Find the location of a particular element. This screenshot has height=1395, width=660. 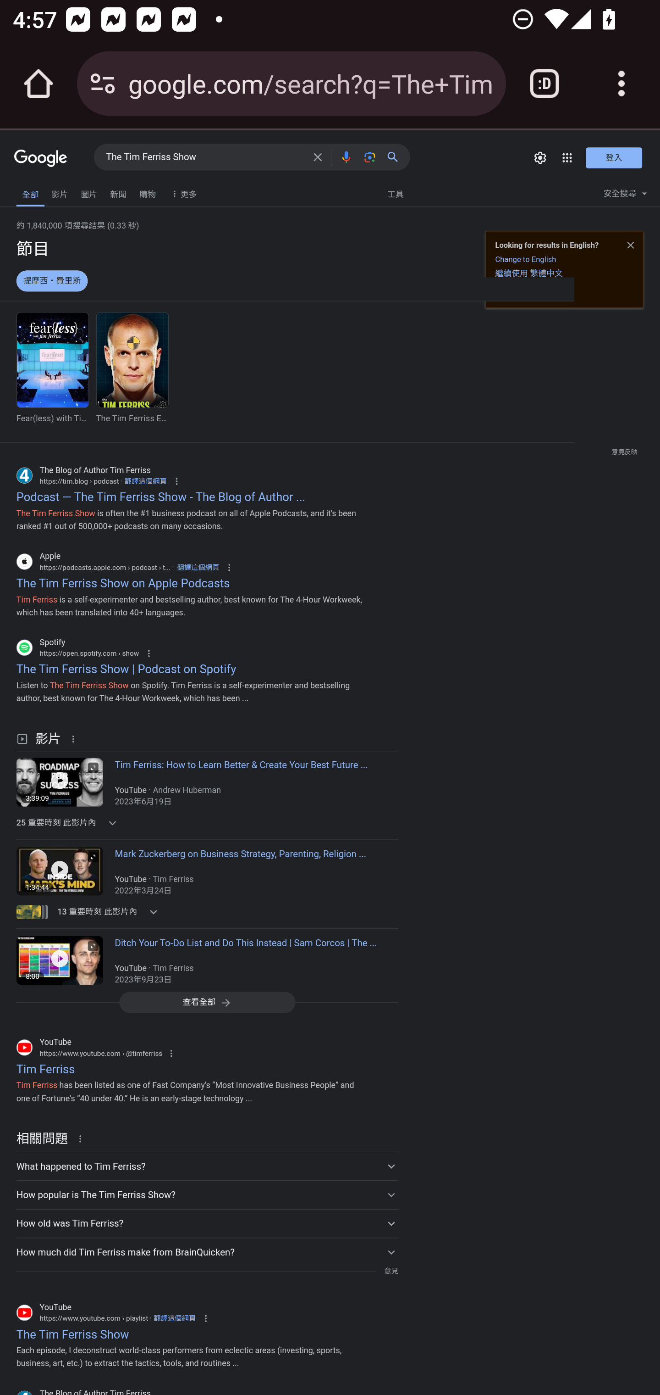

繼續使用 繁體中文 繼續使用  繁體中文 is located at coordinates (529, 273).